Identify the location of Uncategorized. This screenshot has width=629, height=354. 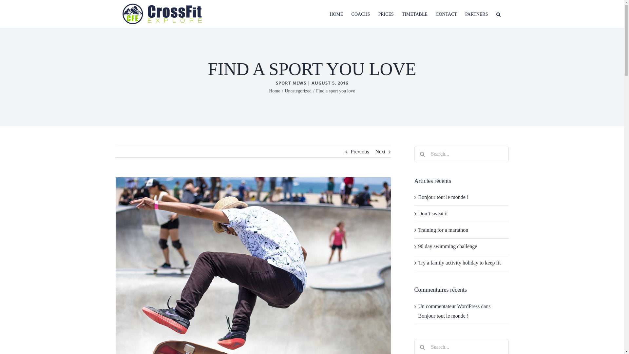
(298, 91).